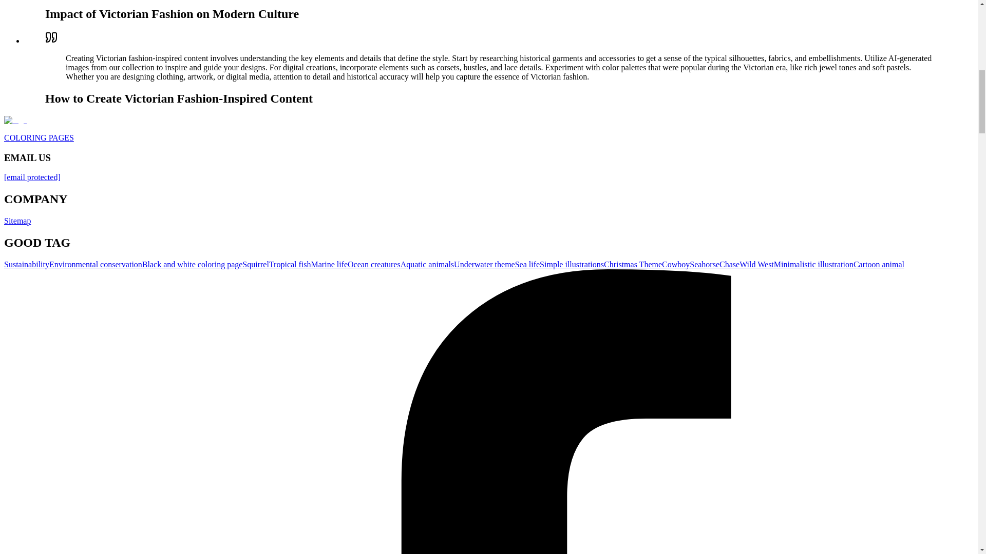  What do you see at coordinates (633, 264) in the screenshot?
I see `Christmas Theme` at bounding box center [633, 264].